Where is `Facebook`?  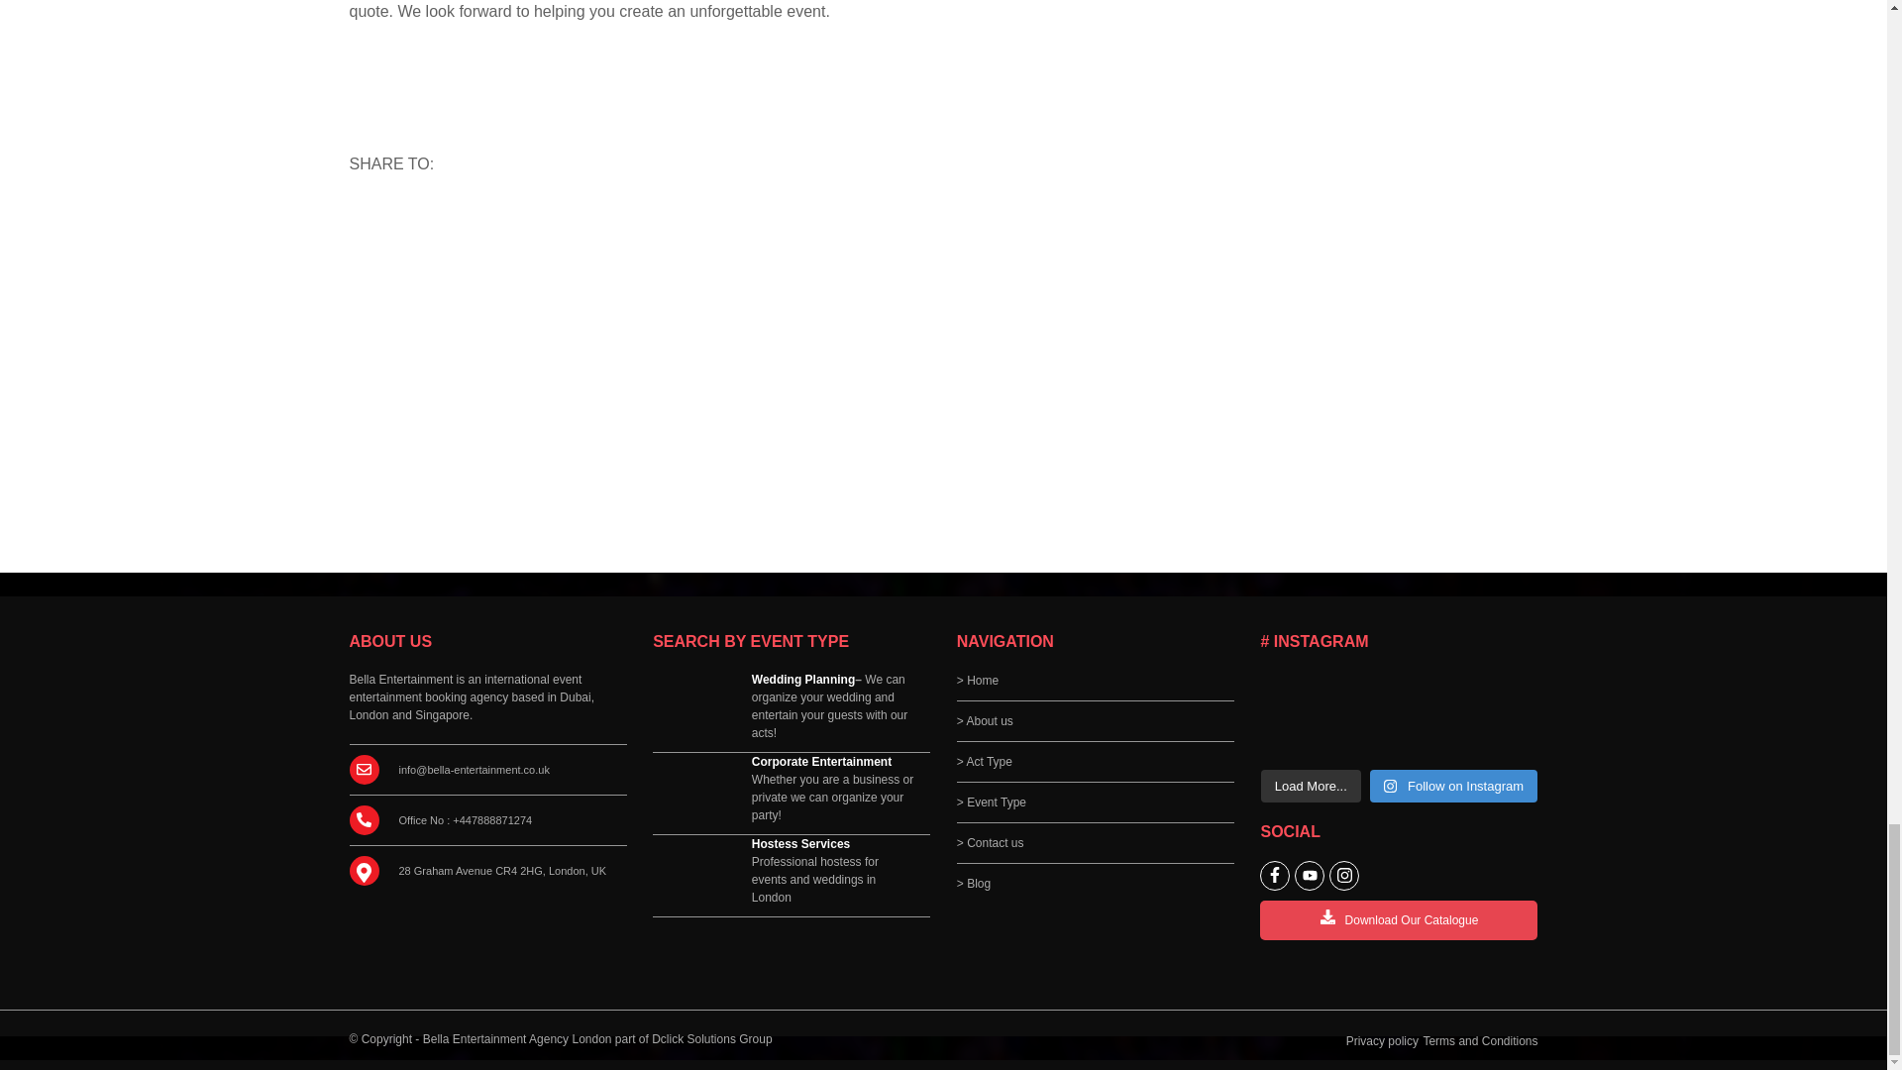
Facebook is located at coordinates (461, 219).